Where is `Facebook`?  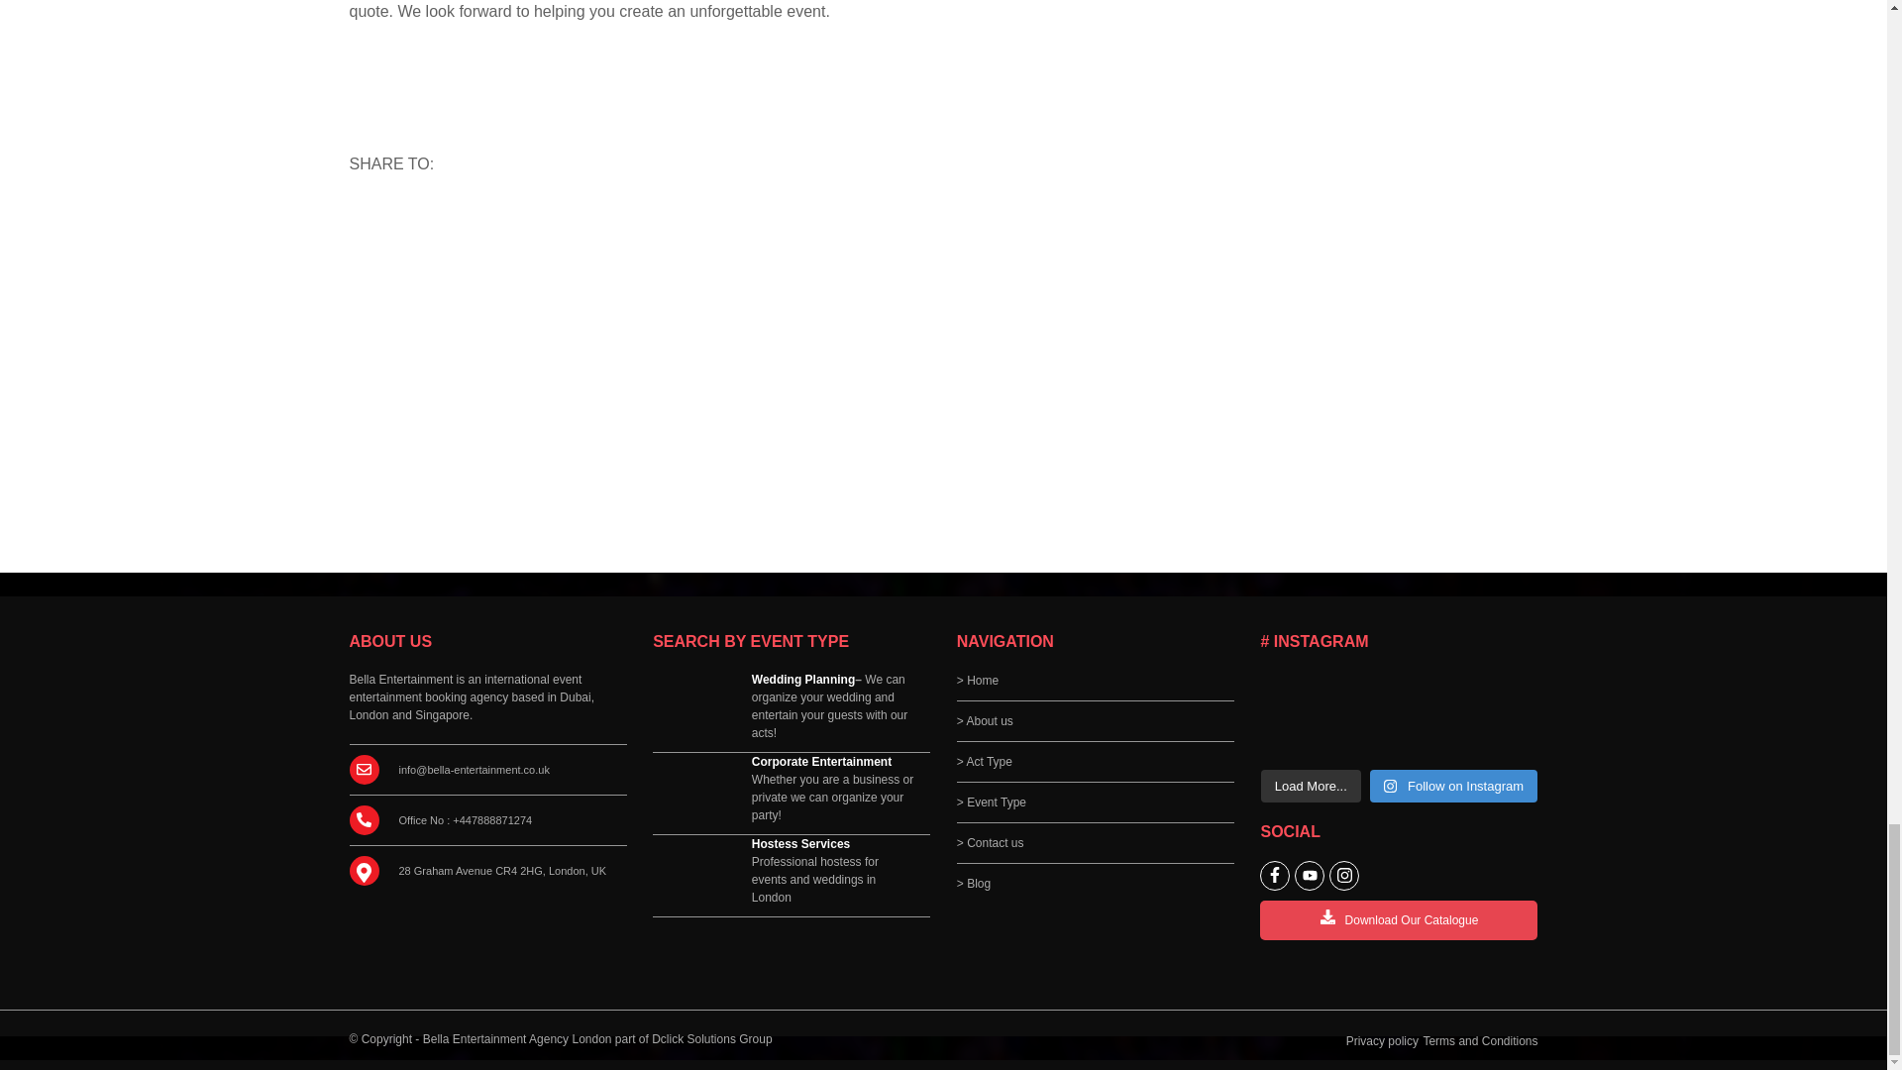
Facebook is located at coordinates (461, 219).